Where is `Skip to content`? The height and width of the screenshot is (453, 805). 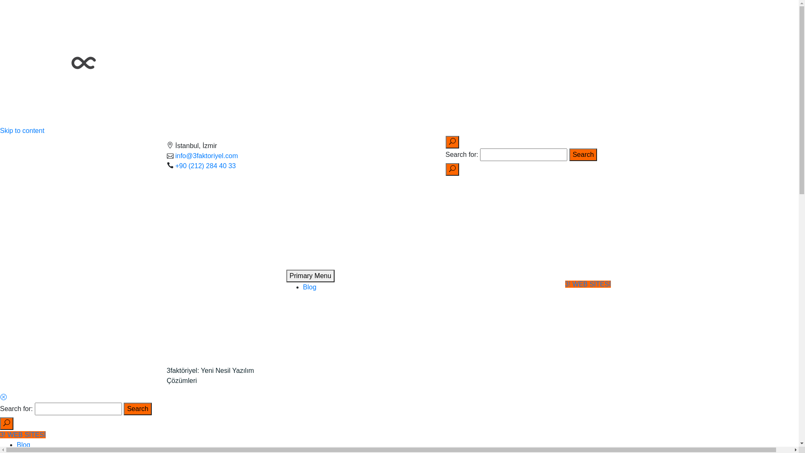 Skip to content is located at coordinates (22, 131).